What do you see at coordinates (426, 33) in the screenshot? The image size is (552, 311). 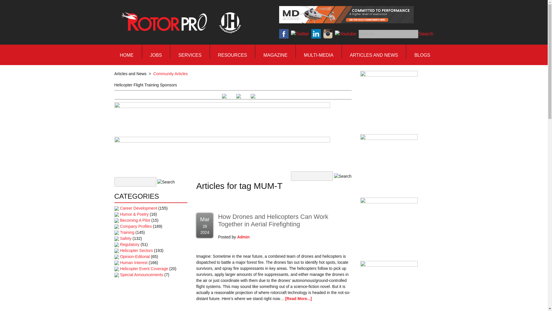 I see `Search` at bounding box center [426, 33].